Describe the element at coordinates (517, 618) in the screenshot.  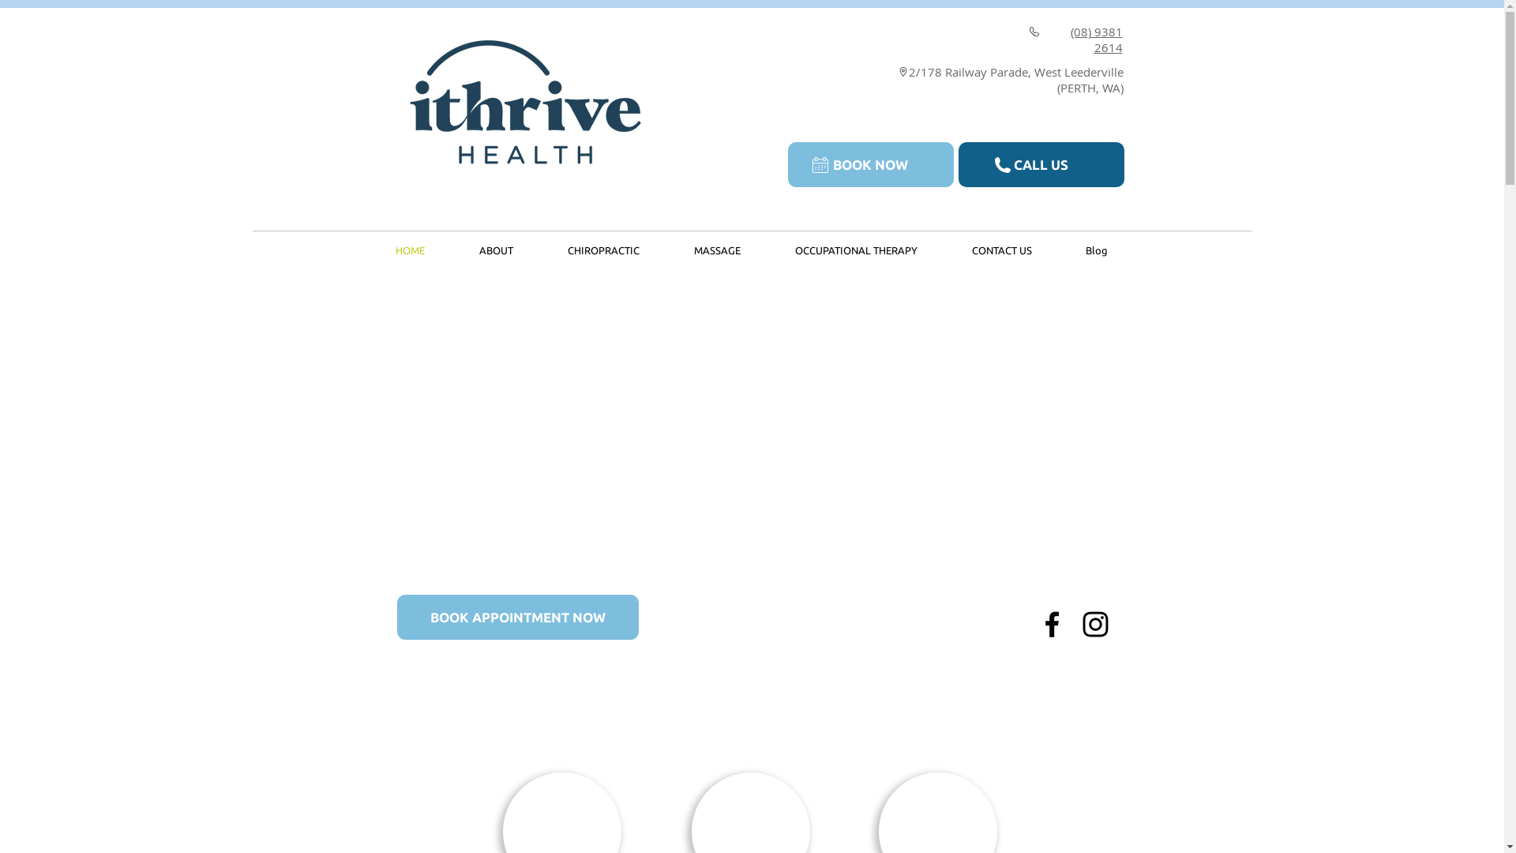
I see `BOOK APPOINTMENT NOW` at that location.